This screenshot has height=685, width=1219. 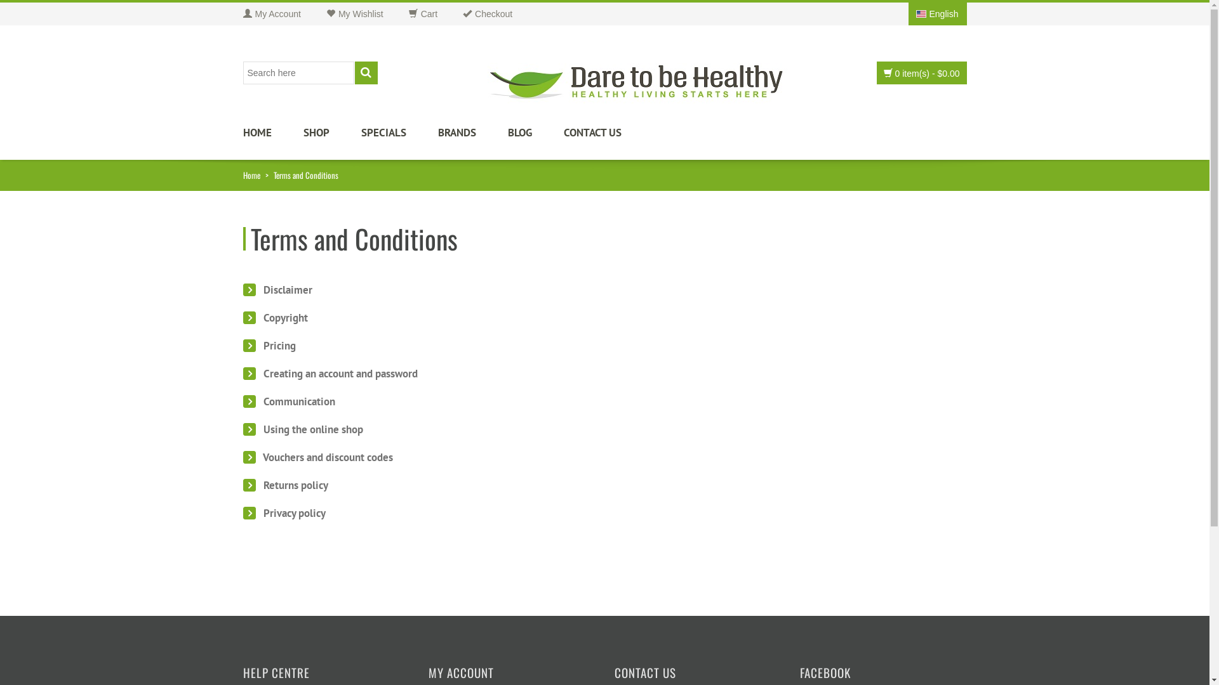 What do you see at coordinates (601, 138) in the screenshot?
I see `CONTACT US` at bounding box center [601, 138].